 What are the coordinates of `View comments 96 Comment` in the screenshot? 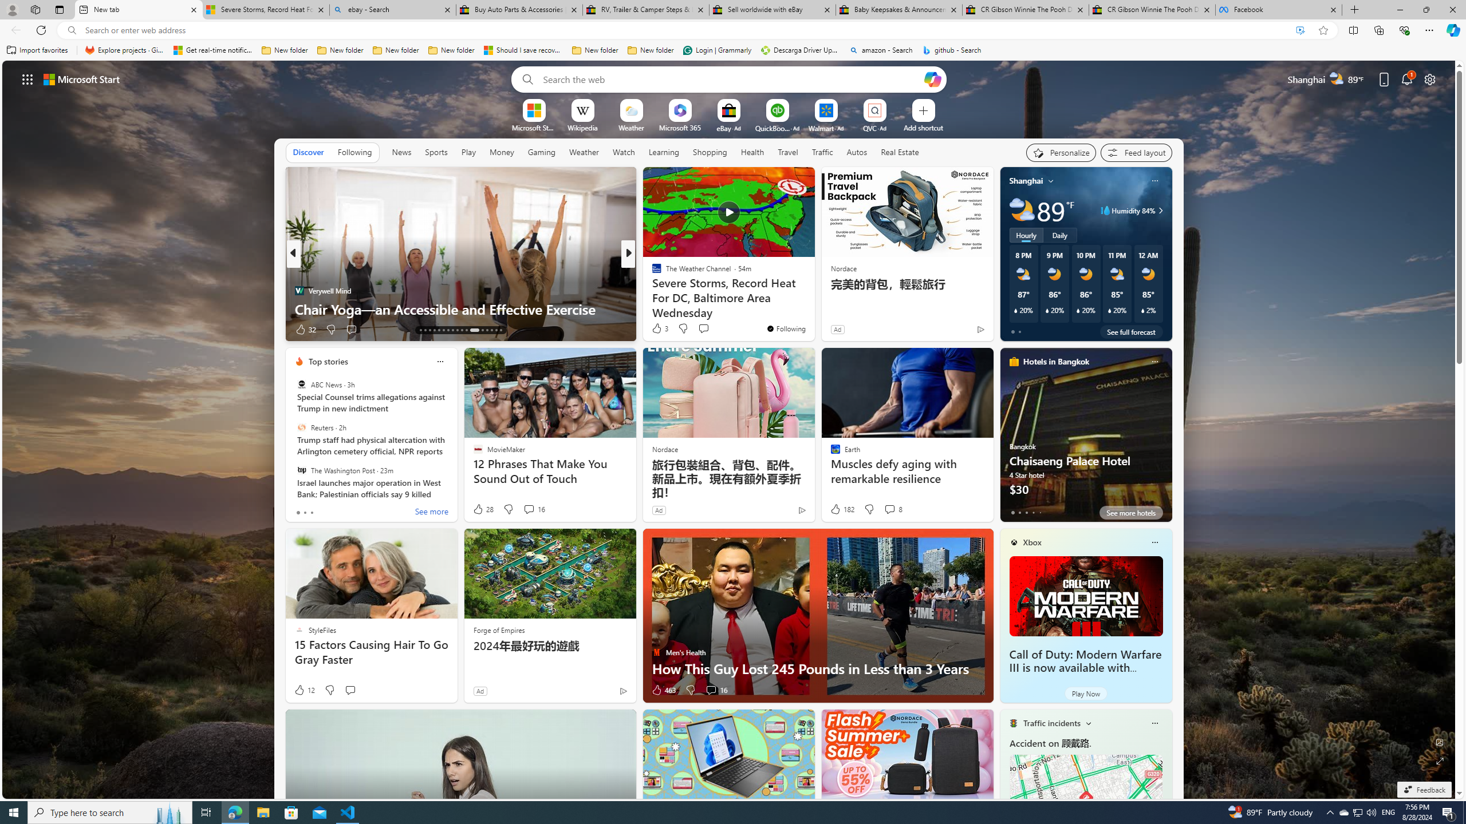 It's located at (7, 329).